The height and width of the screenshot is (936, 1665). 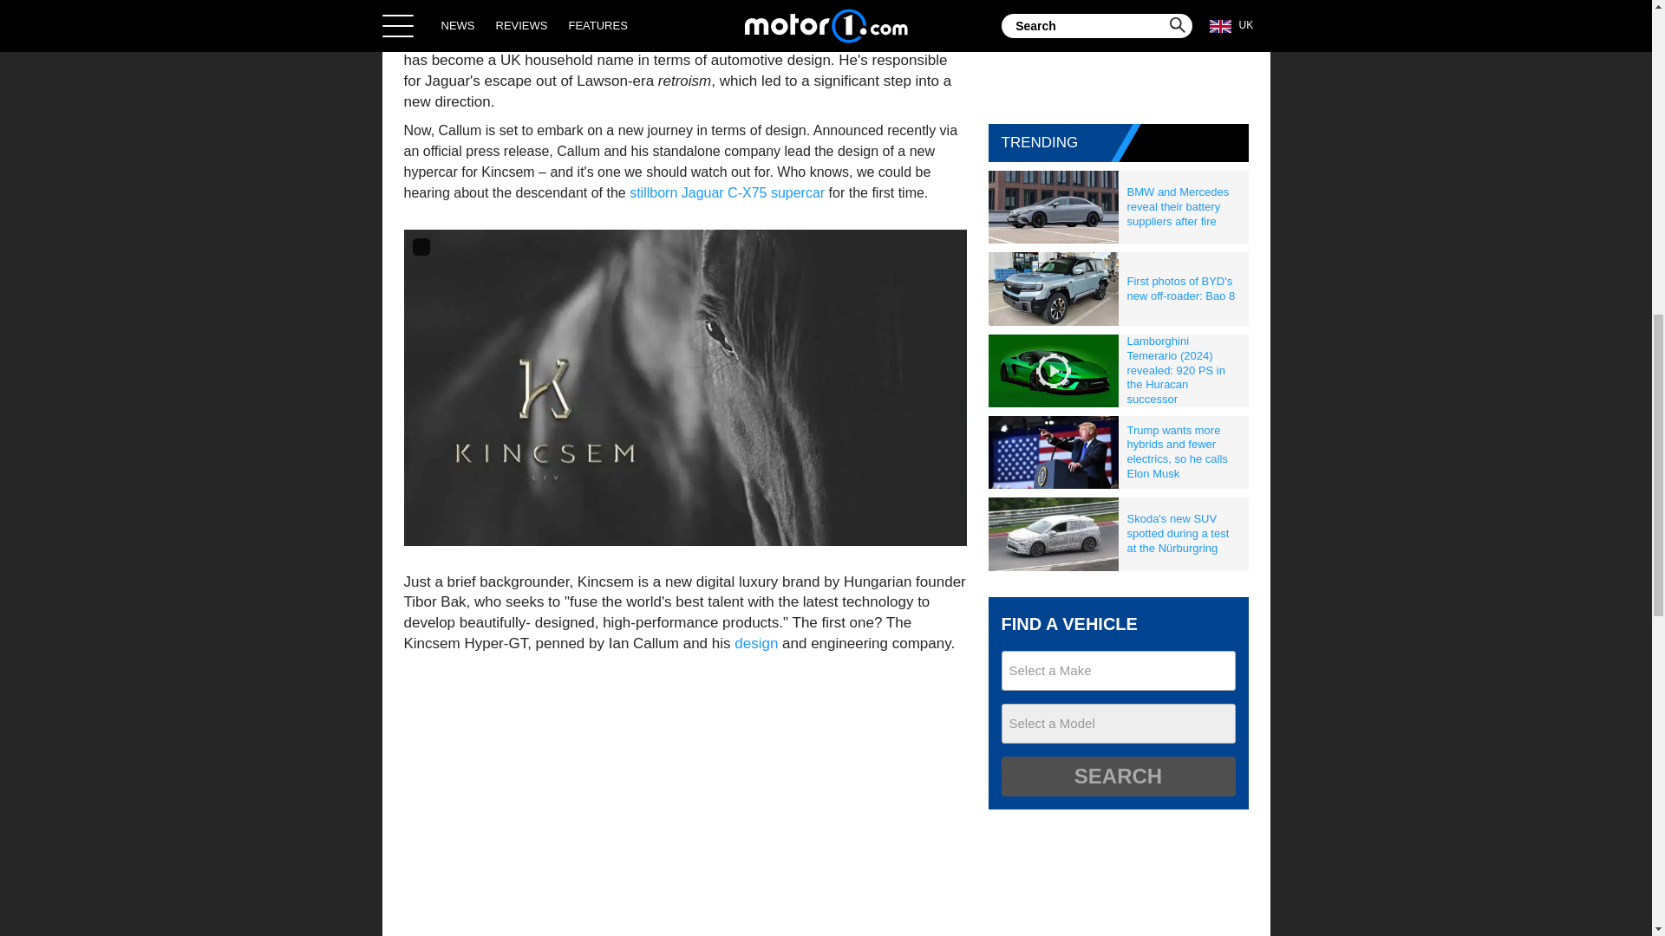 What do you see at coordinates (639, 39) in the screenshot?
I see `Aston Martin` at bounding box center [639, 39].